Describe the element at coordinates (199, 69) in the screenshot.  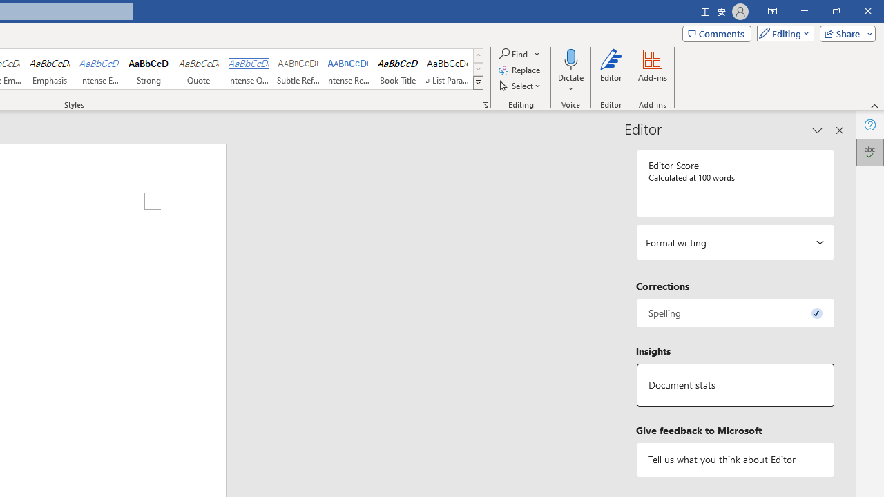
I see `Quote` at that location.